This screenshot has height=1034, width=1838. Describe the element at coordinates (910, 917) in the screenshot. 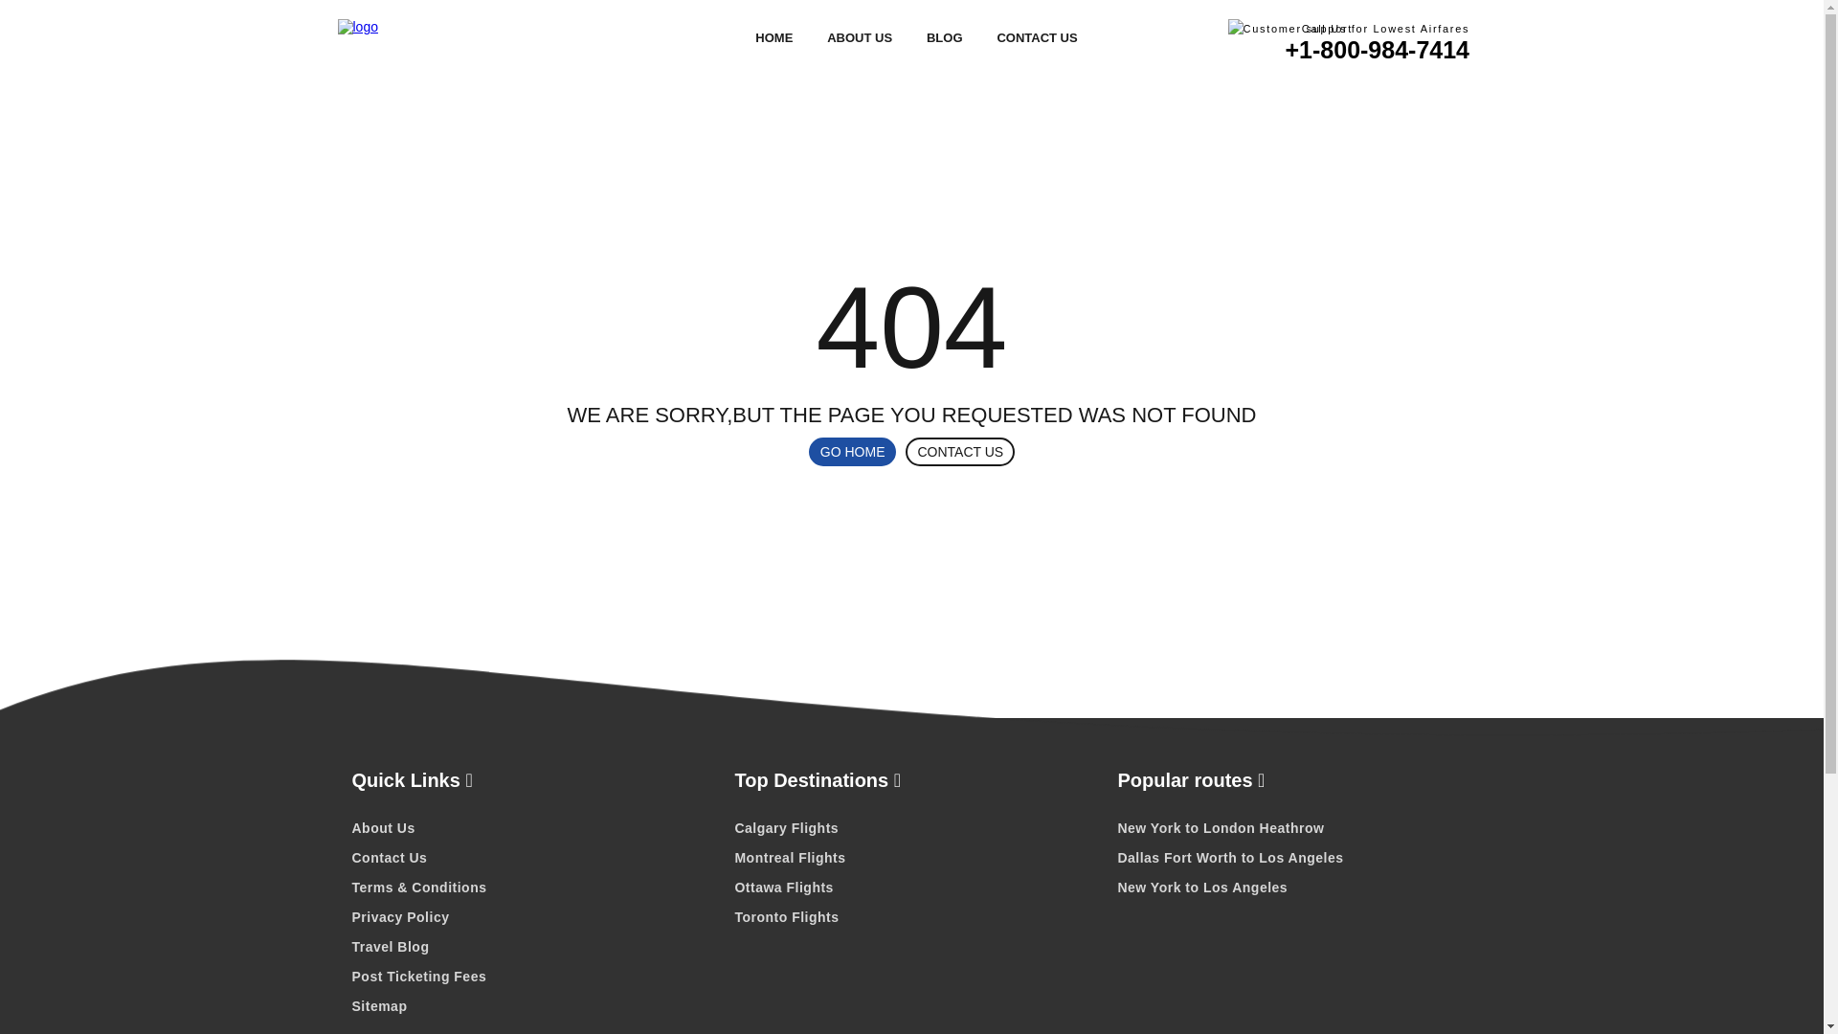

I see `Toronto Flights` at that location.